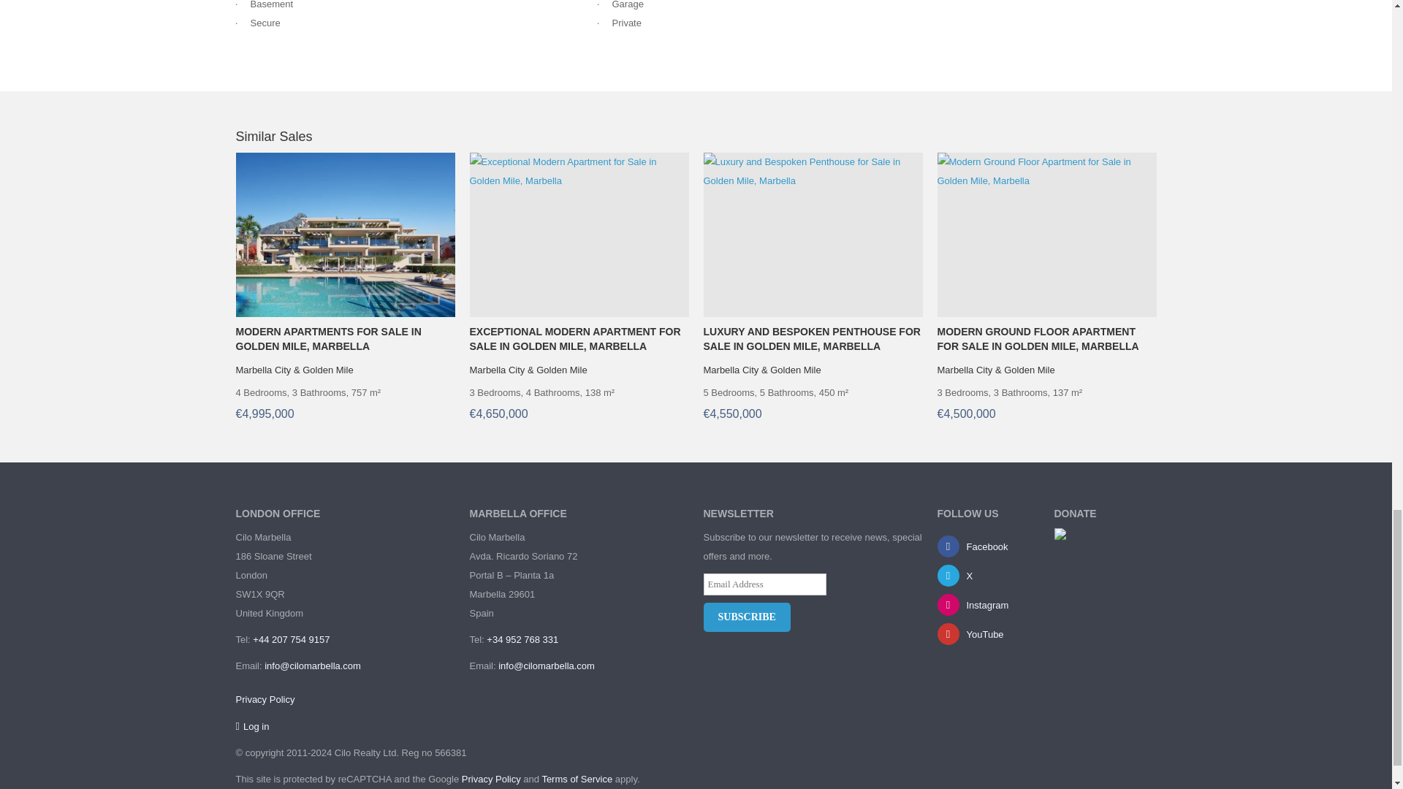 The height and width of the screenshot is (789, 1403). Describe the element at coordinates (345, 338) in the screenshot. I see `MODERN APARTMENTS FOR SALE IN GOLDEN MILE, MARBELLA` at that location.